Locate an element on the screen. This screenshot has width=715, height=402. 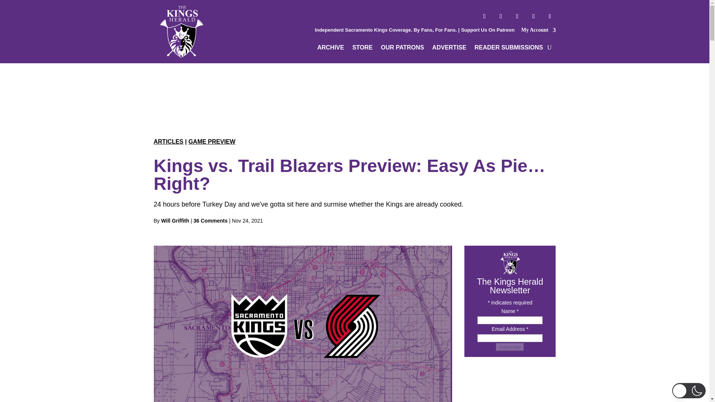
Follow on TikTok is located at coordinates (549, 16).